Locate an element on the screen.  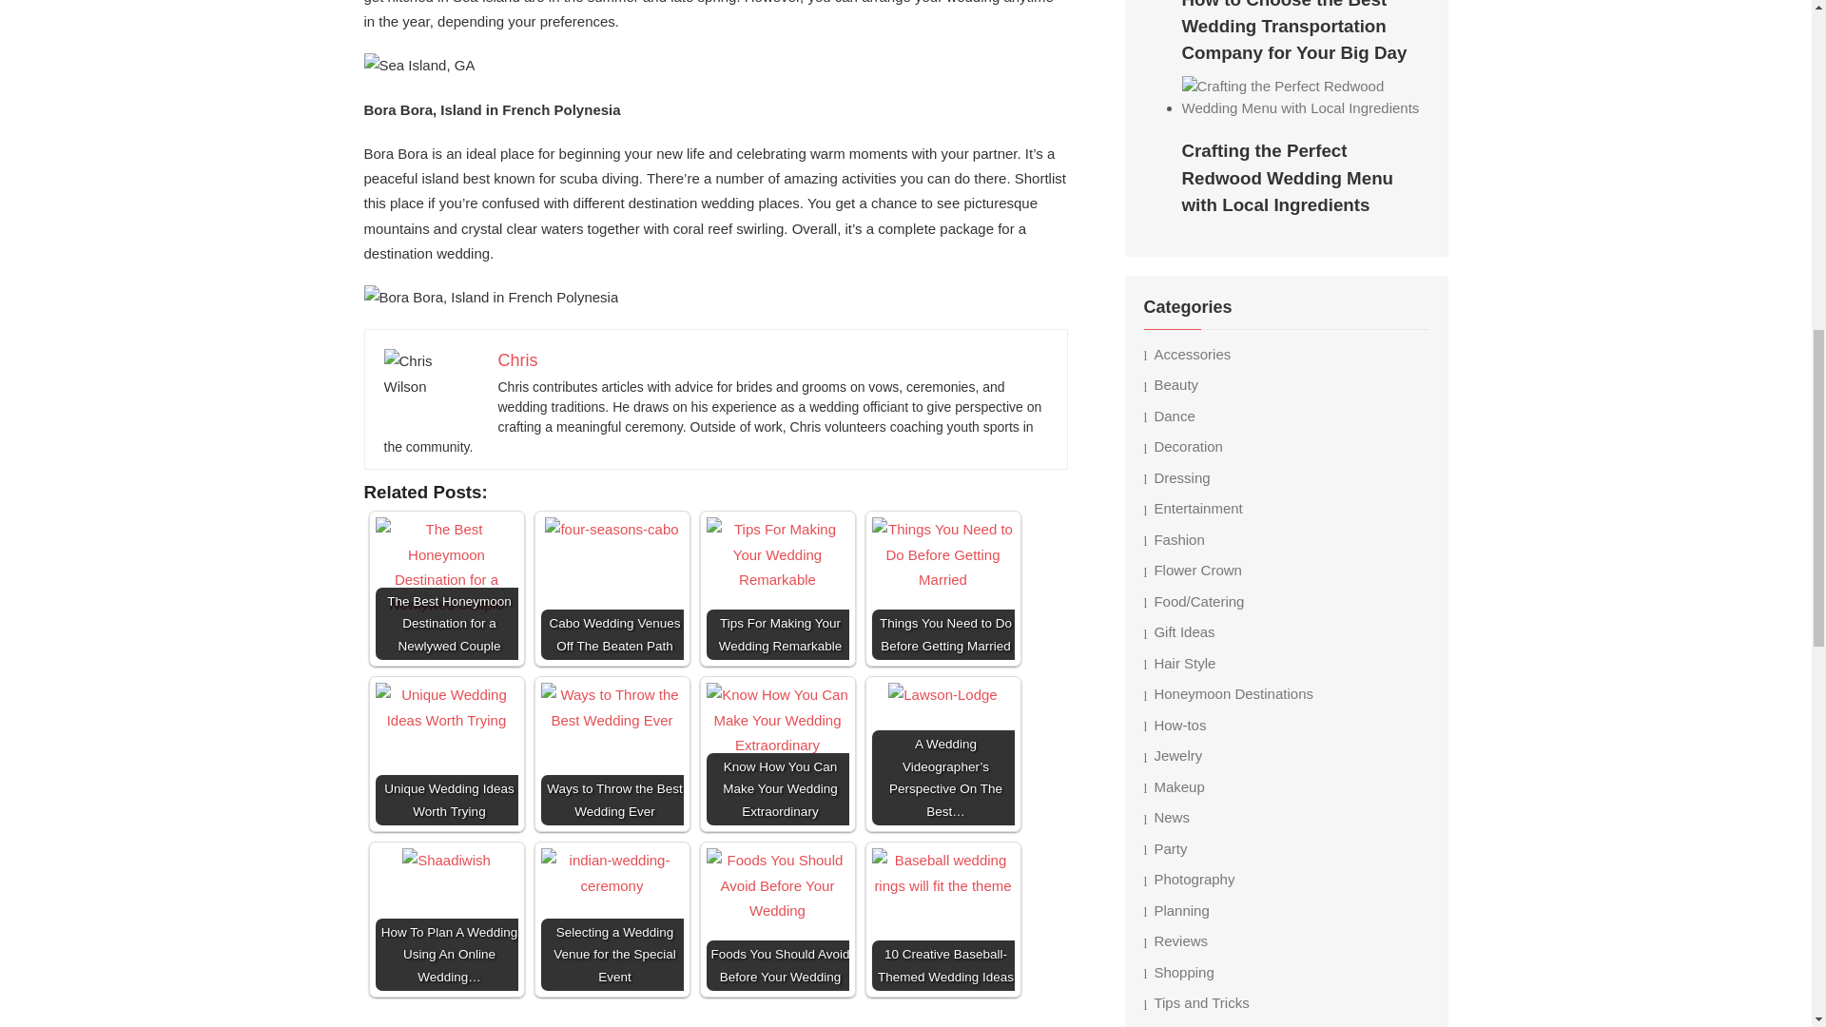
The Best Honeymoon Destination for a Newlywed Couple is located at coordinates (445, 567).